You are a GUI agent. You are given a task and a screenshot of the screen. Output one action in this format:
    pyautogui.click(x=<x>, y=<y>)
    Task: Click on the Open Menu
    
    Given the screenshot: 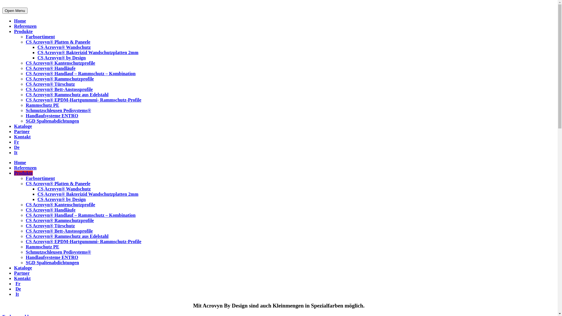 What is the action you would take?
    pyautogui.click(x=15, y=11)
    